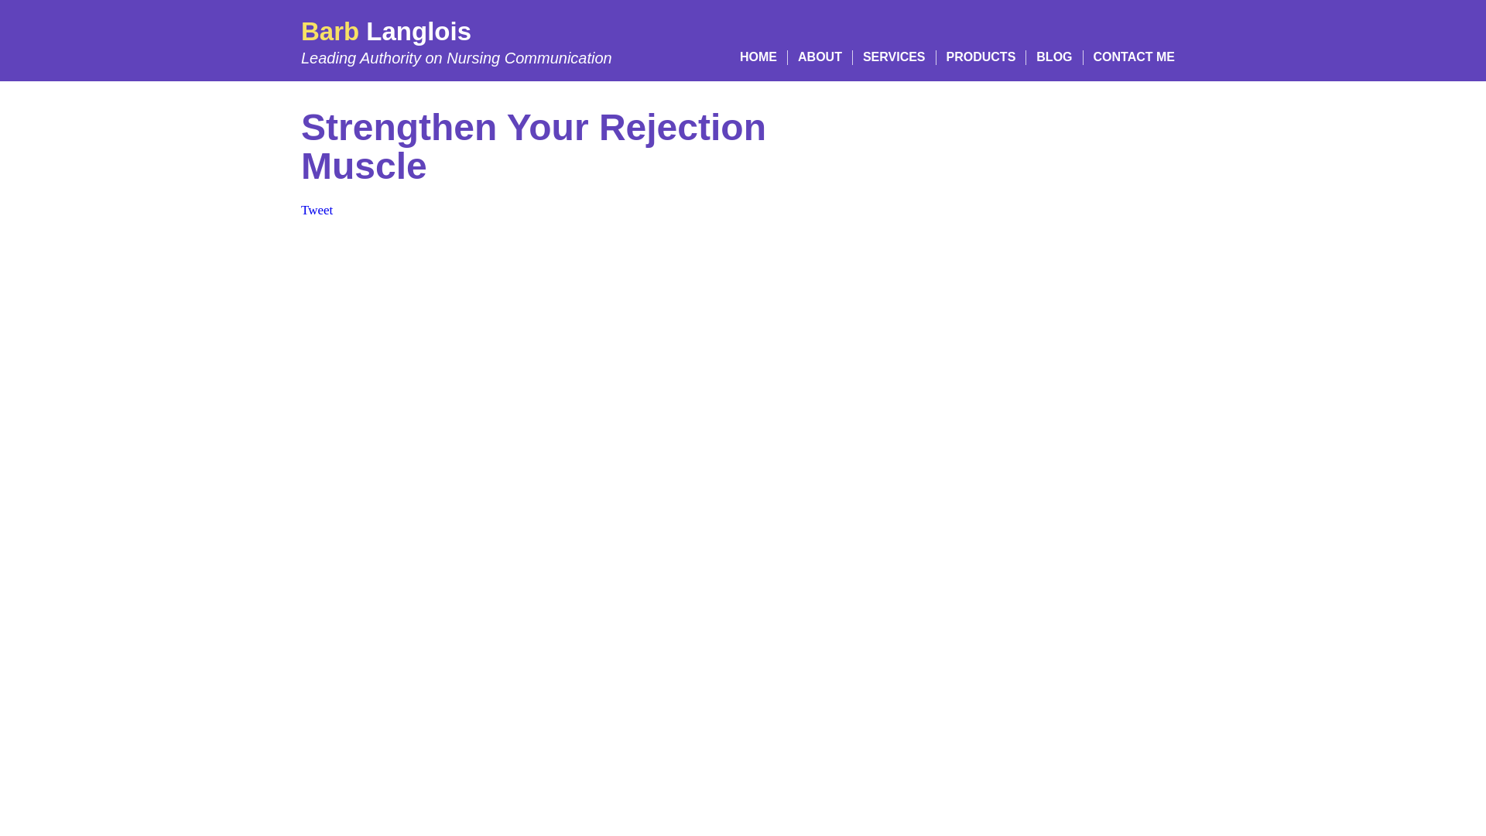  I want to click on PRODUCTS, so click(981, 57).